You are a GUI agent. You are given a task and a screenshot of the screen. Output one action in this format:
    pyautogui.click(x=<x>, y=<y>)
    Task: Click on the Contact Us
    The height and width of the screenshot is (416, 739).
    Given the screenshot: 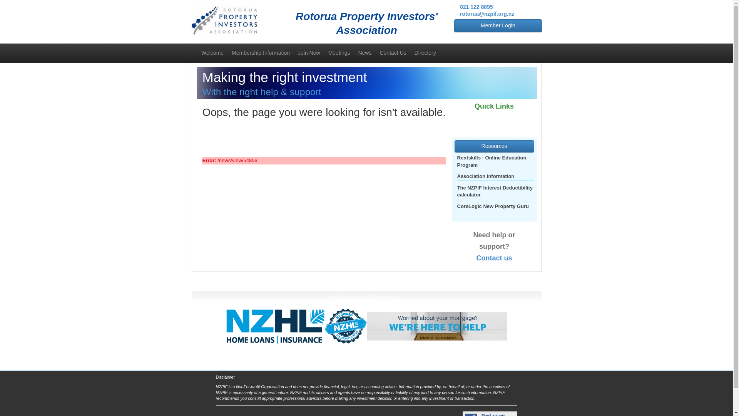 What is the action you would take?
    pyautogui.click(x=393, y=52)
    